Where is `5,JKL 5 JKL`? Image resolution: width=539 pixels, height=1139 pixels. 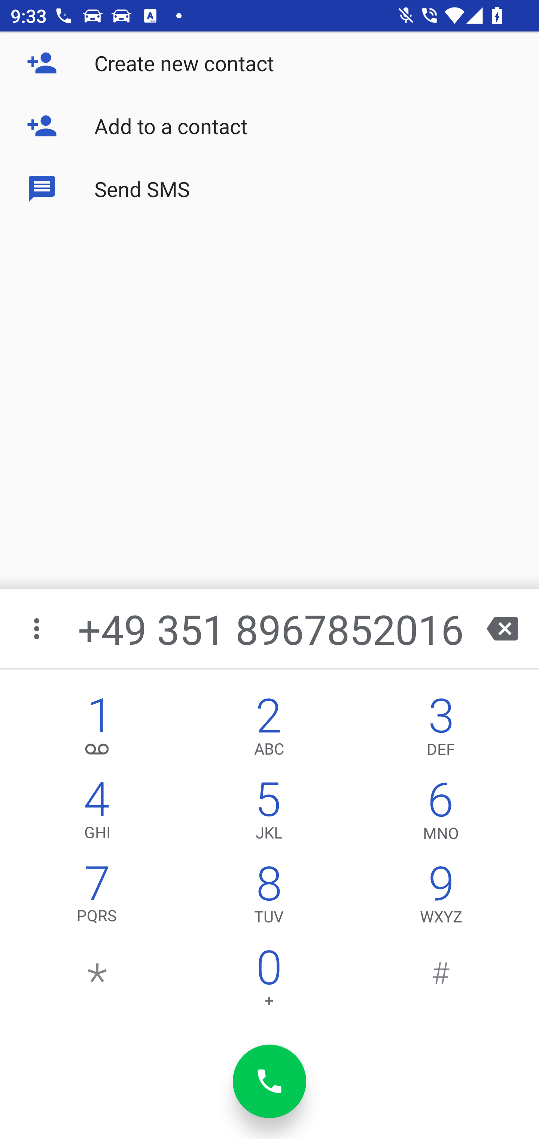
5,JKL 5 JKL is located at coordinates (269, 814).